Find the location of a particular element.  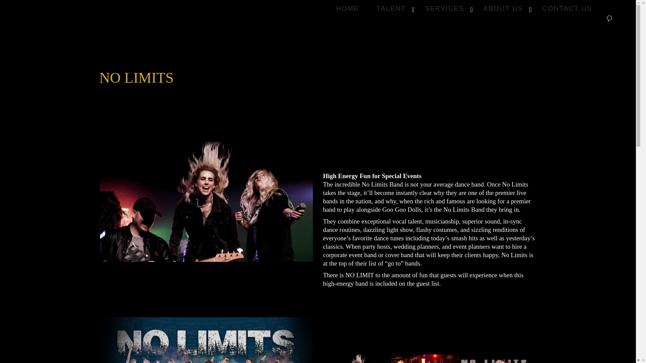

No Limits 2 is located at coordinates (464, 8).